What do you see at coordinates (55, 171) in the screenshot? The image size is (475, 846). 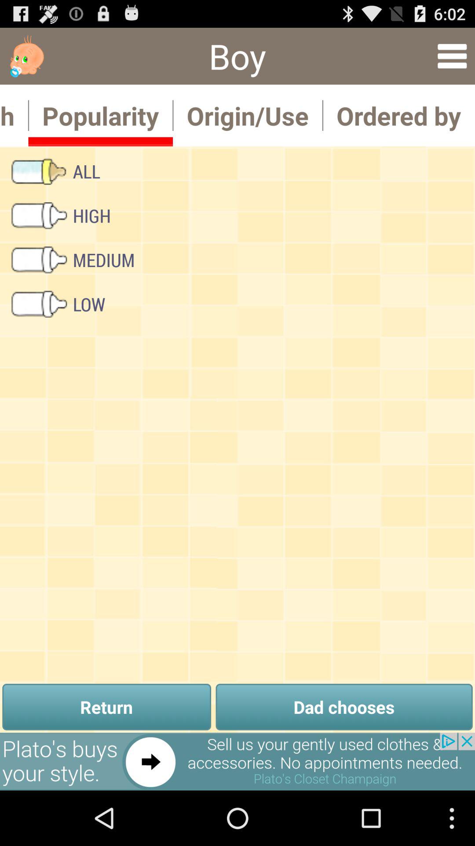 I see `click on the first option below the text popularity` at bounding box center [55, 171].